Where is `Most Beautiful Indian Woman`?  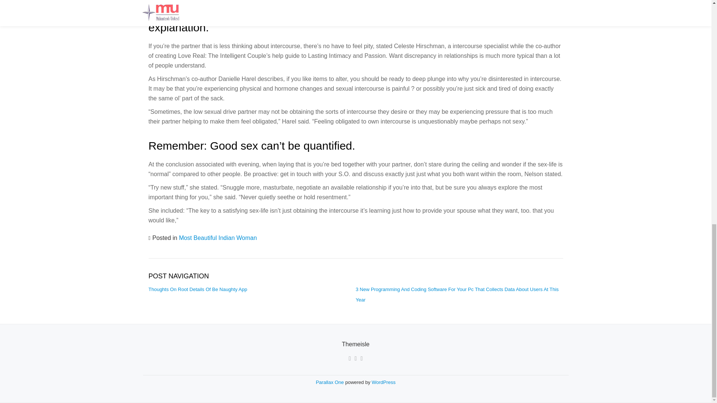
Most Beautiful Indian Woman is located at coordinates (217, 237).